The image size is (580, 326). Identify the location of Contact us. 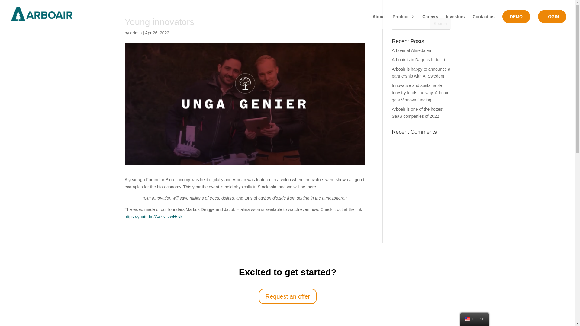
(483, 21).